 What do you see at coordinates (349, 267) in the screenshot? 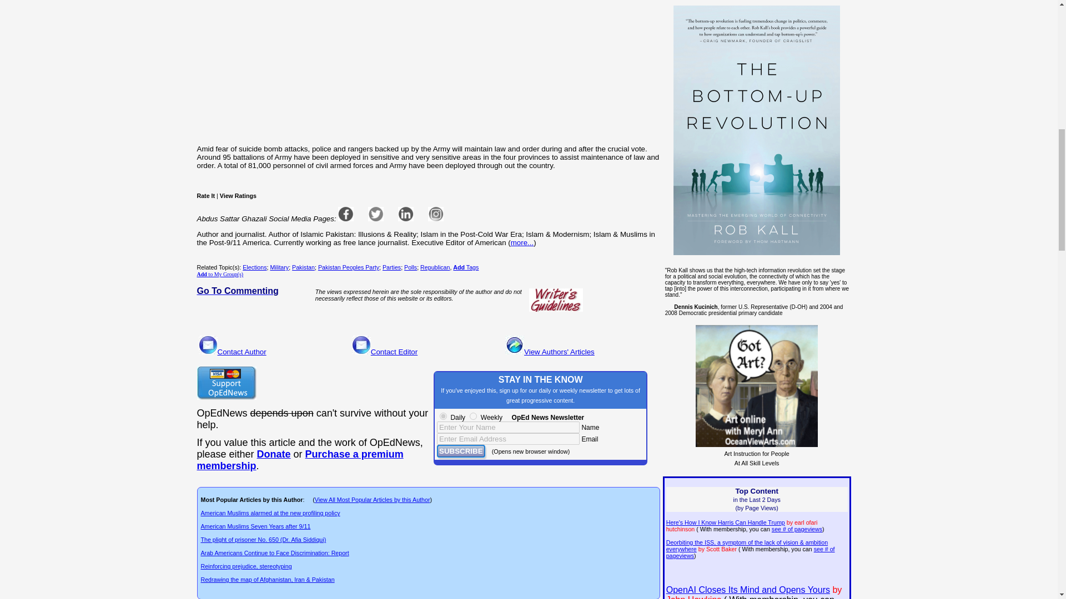
I see `Pakistan Peoples Party` at bounding box center [349, 267].